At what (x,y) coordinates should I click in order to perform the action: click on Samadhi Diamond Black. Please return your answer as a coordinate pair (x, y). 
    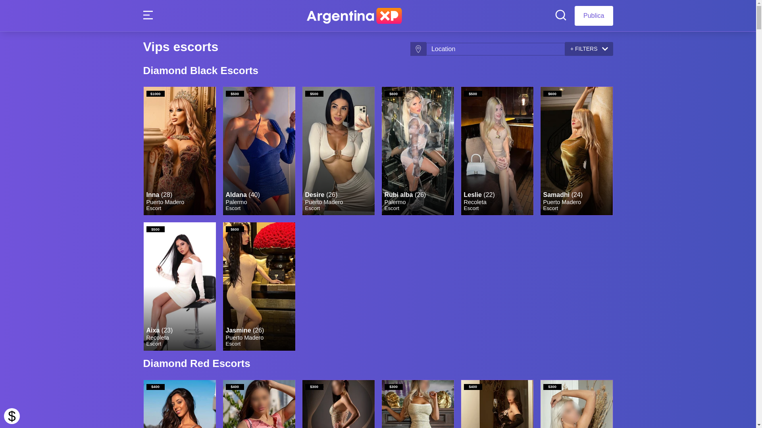
    Looking at the image, I should click on (577, 151).